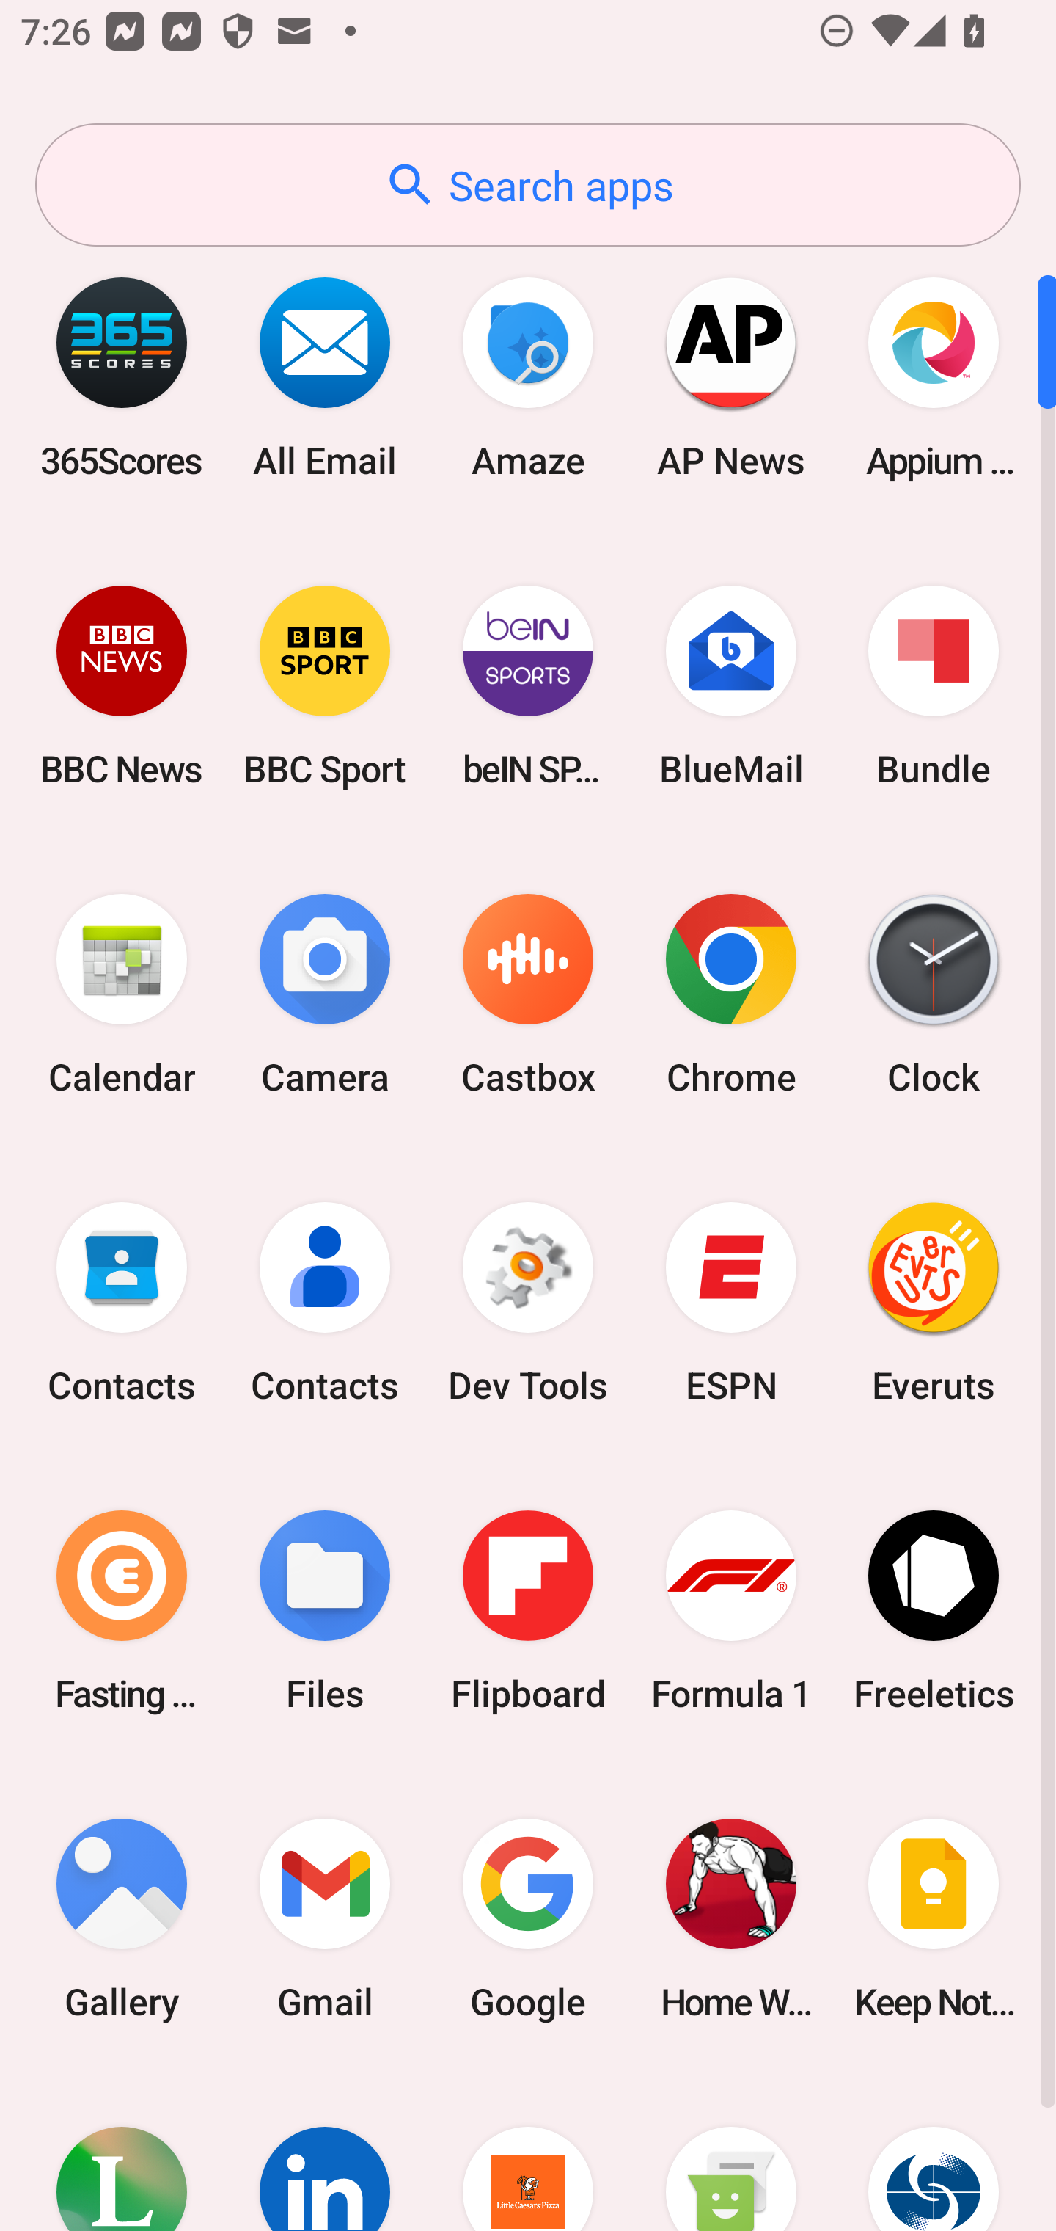 The width and height of the screenshot is (1056, 2231). What do you see at coordinates (730, 1918) in the screenshot?
I see `Home Workout` at bounding box center [730, 1918].